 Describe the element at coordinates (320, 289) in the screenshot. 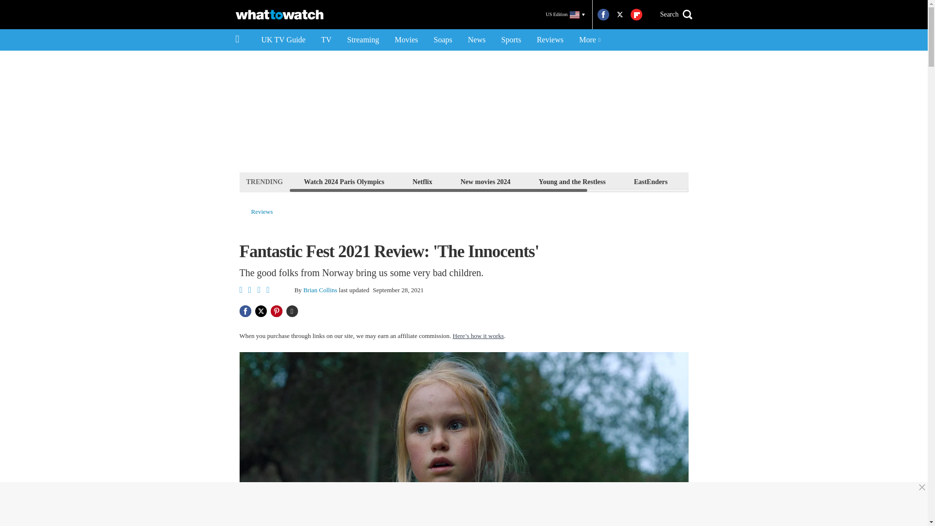

I see `Brian Collins` at that location.